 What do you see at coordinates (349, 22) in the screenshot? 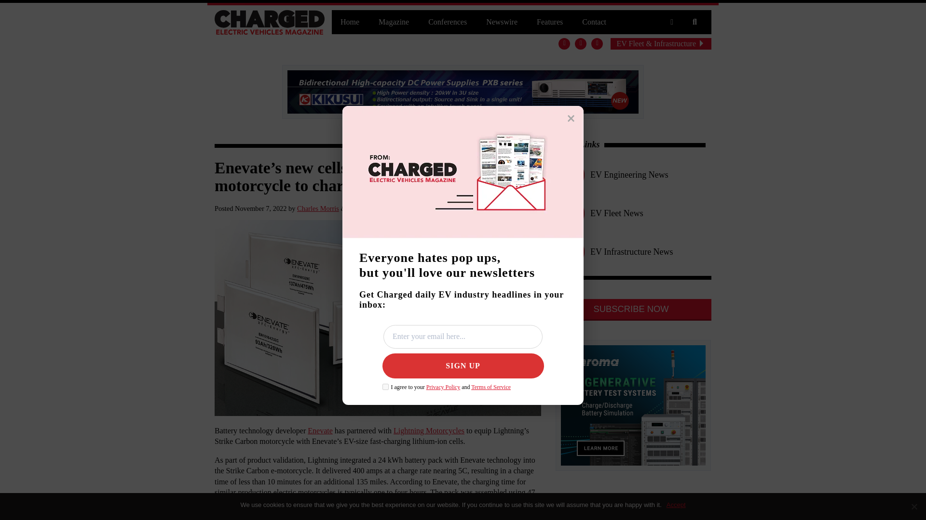
I see `Home` at bounding box center [349, 22].